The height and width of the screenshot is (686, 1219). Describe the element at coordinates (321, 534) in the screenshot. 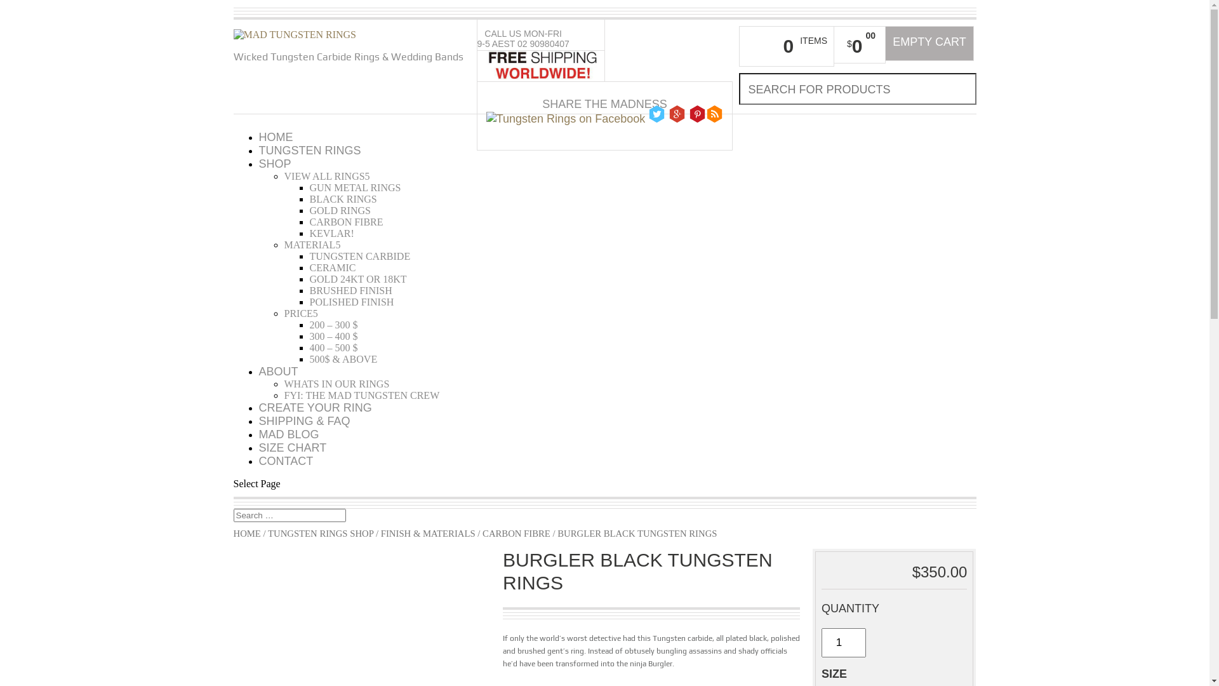

I see `TUNGSTEN RINGS SHOP` at that location.